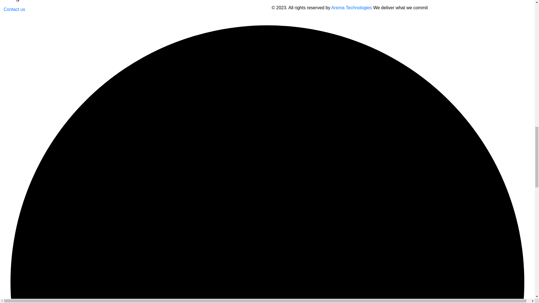  What do you see at coordinates (14, 10) in the screenshot?
I see `Contact us` at bounding box center [14, 10].